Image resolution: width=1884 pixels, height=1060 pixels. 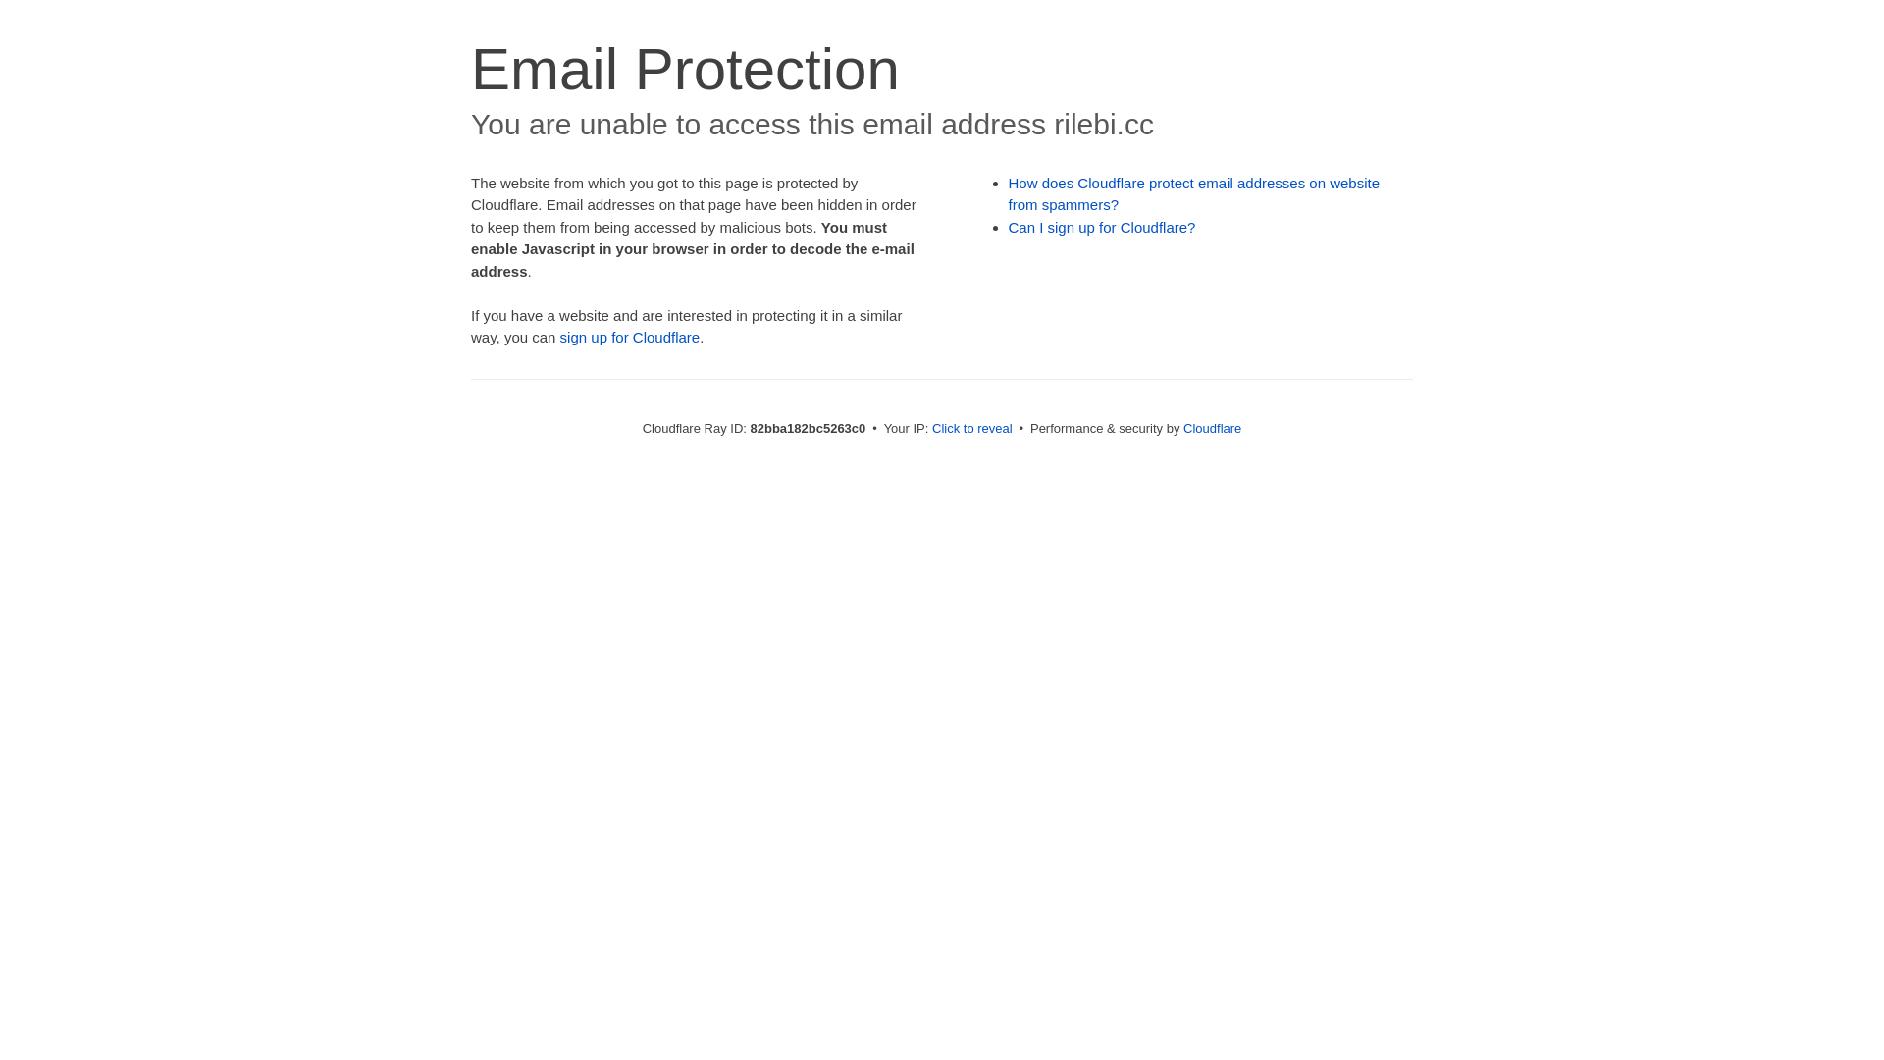 I want to click on Cloudflare, so click(x=1213, y=428).